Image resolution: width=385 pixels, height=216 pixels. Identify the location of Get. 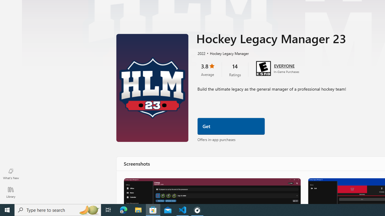
(231, 126).